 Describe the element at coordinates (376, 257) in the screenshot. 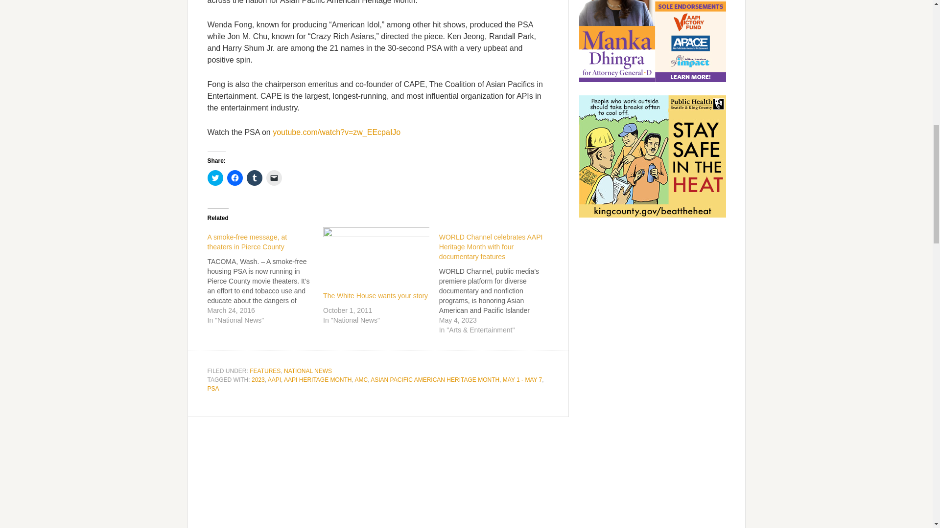

I see `The White House wants your story` at that location.